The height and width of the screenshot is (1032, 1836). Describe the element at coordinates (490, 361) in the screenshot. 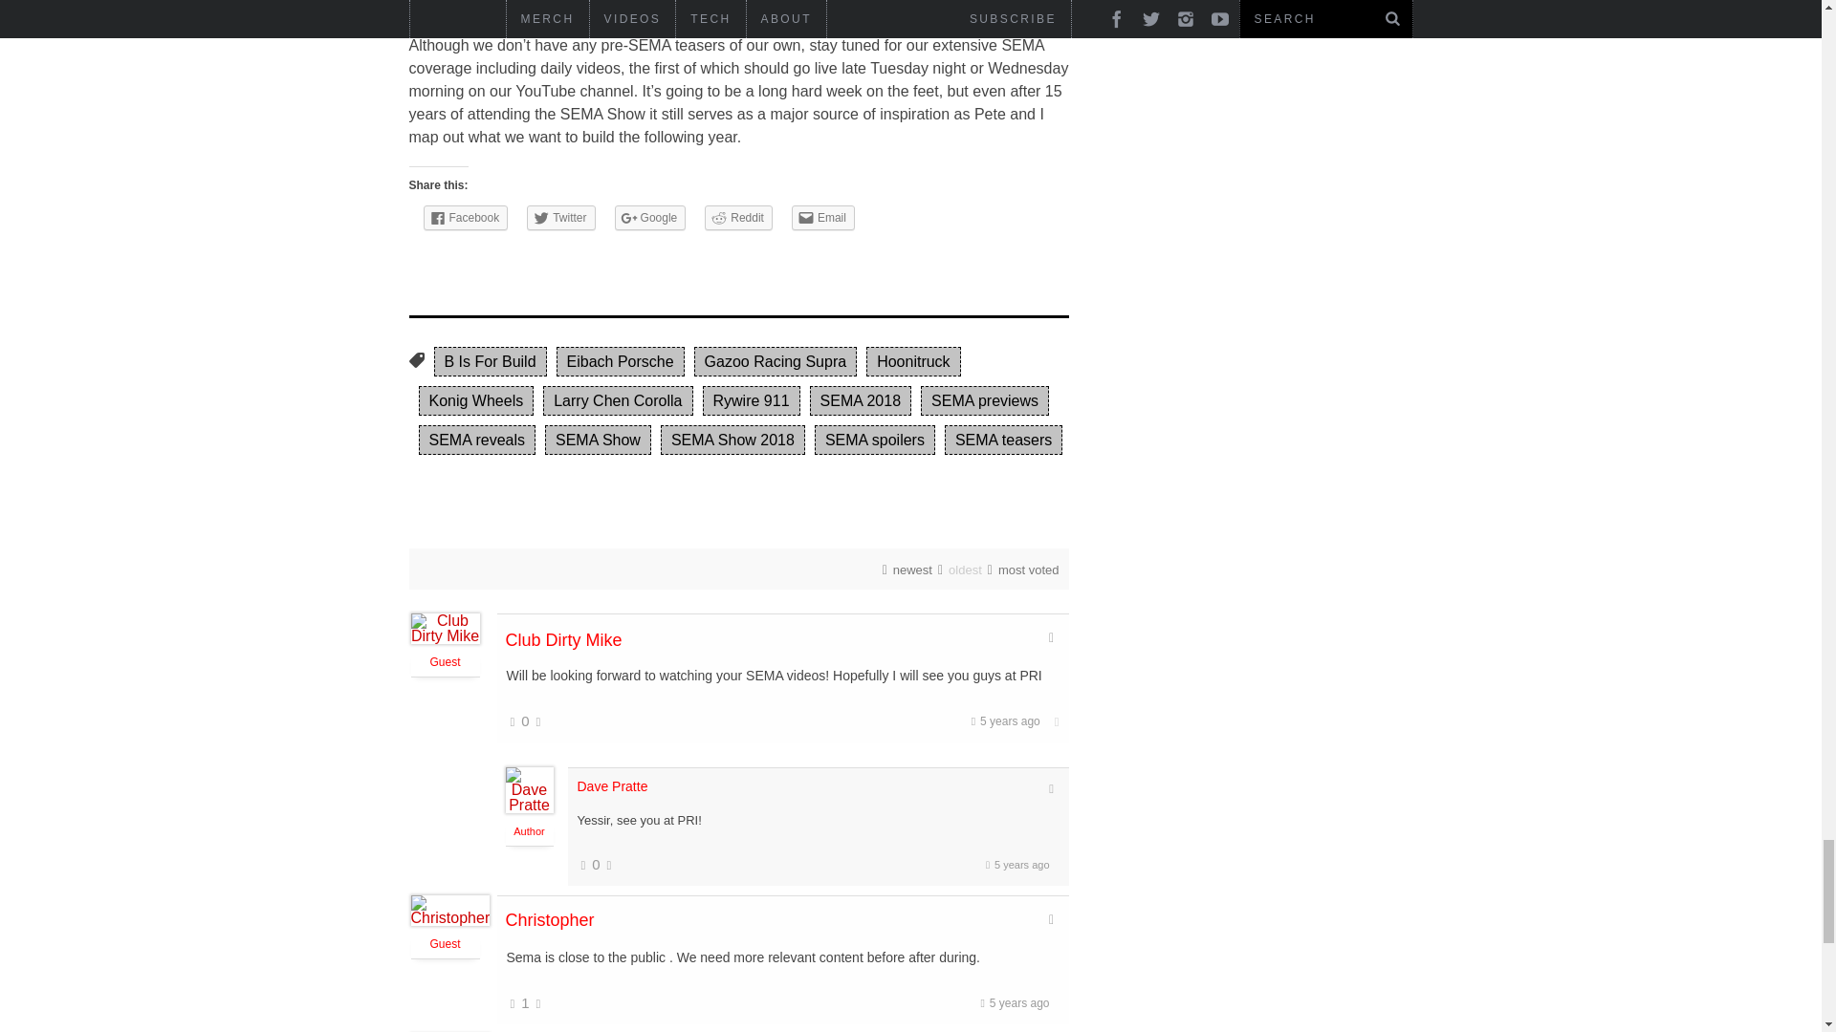

I see `B Is For Build` at that location.